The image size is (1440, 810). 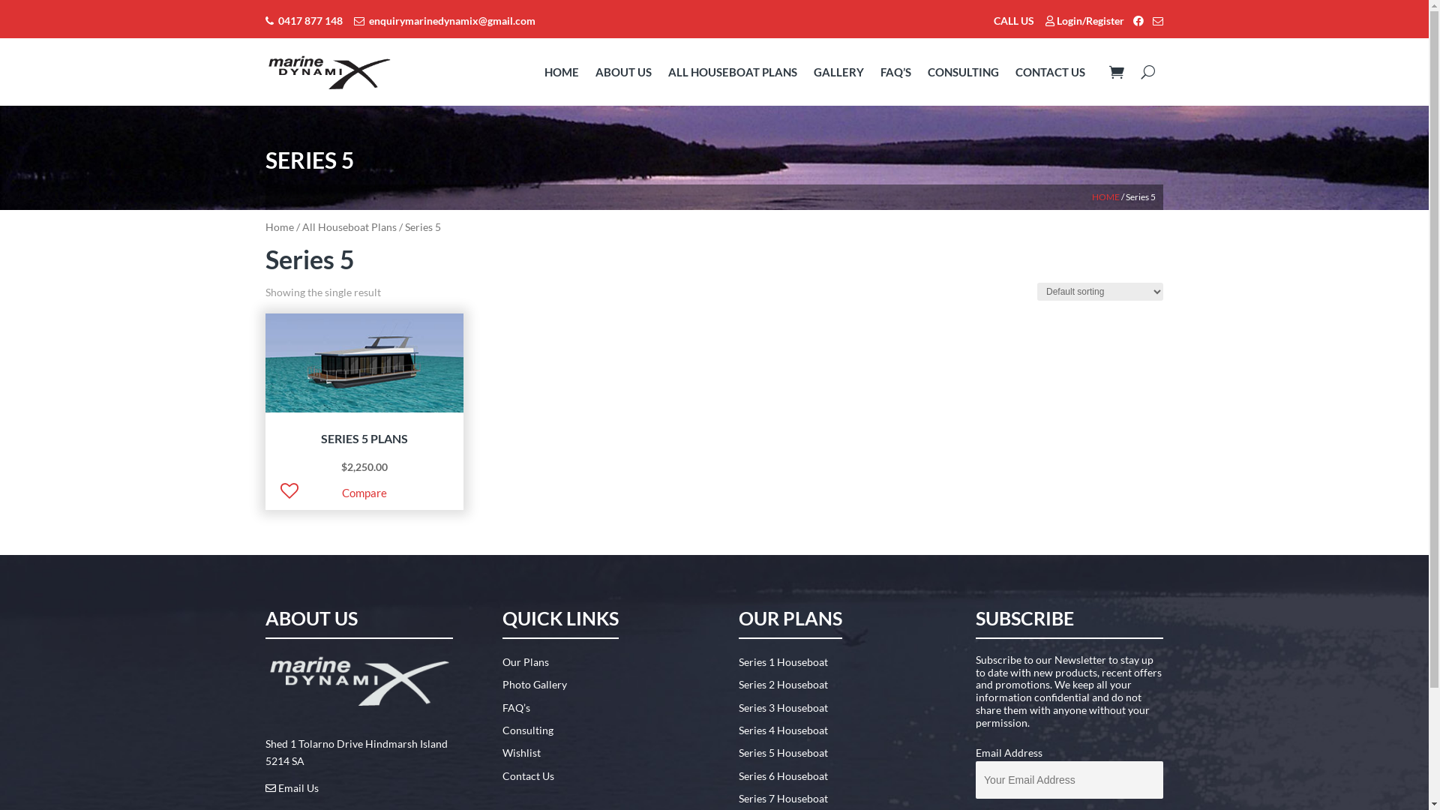 What do you see at coordinates (963, 72) in the screenshot?
I see `CONSULTING` at bounding box center [963, 72].